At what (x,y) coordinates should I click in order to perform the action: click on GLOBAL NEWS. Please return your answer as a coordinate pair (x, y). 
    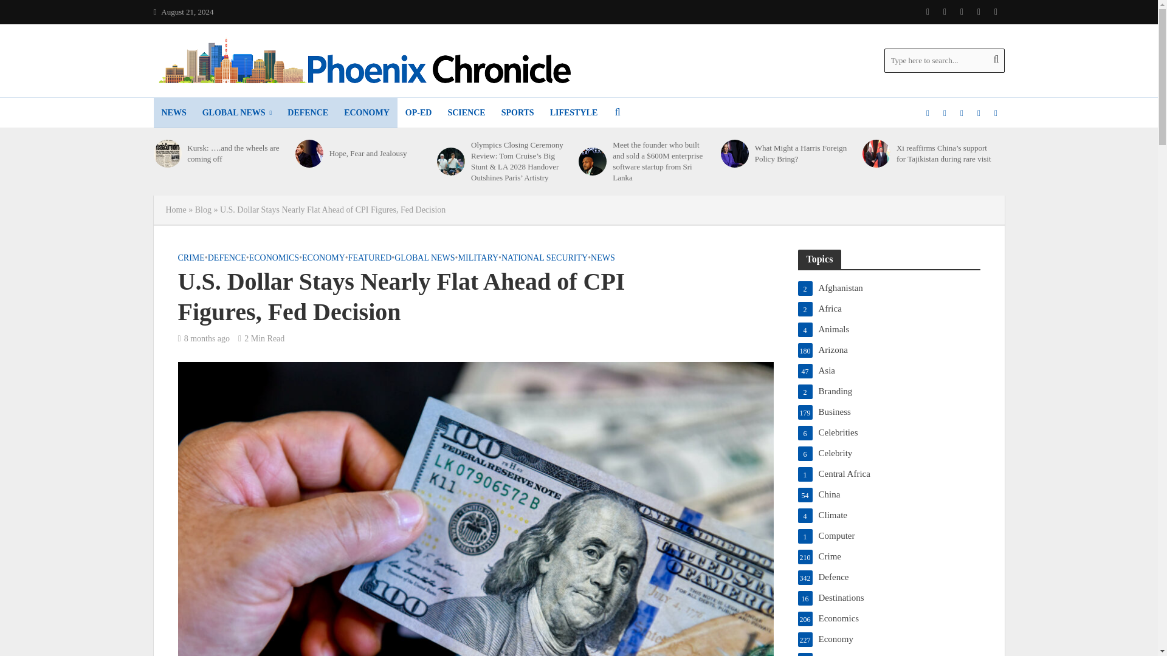
    Looking at the image, I should click on (237, 112).